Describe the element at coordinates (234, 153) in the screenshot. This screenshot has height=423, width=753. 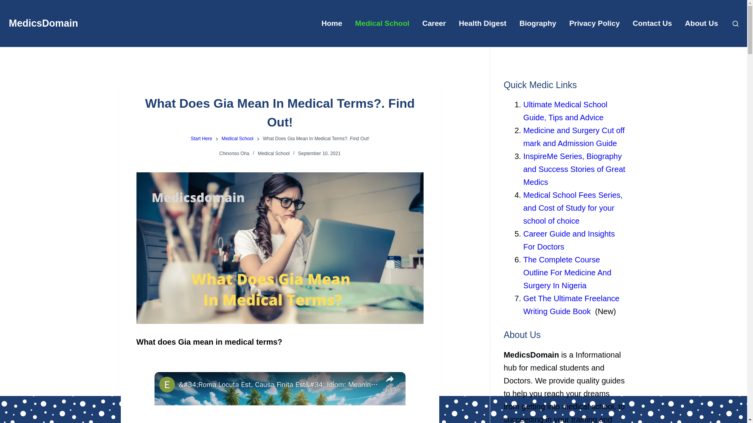
I see `Chinonso Oha` at that location.